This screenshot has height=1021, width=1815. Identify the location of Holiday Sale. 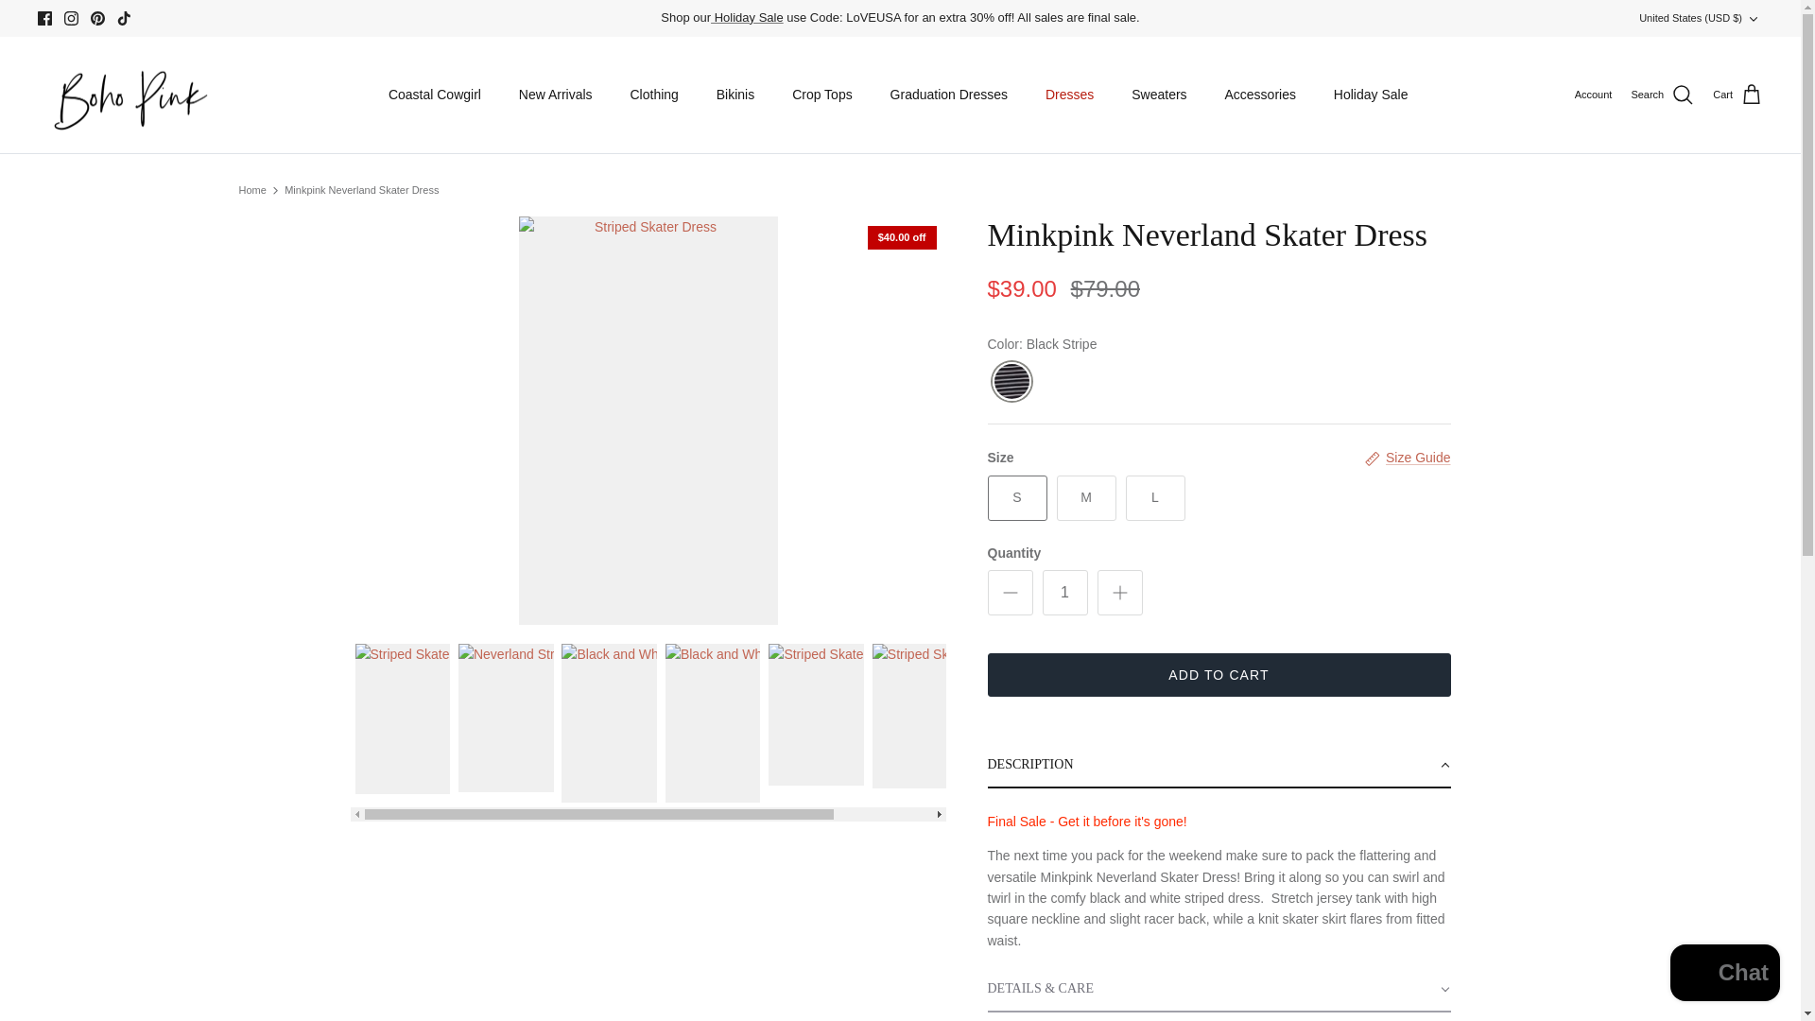
(747, 17).